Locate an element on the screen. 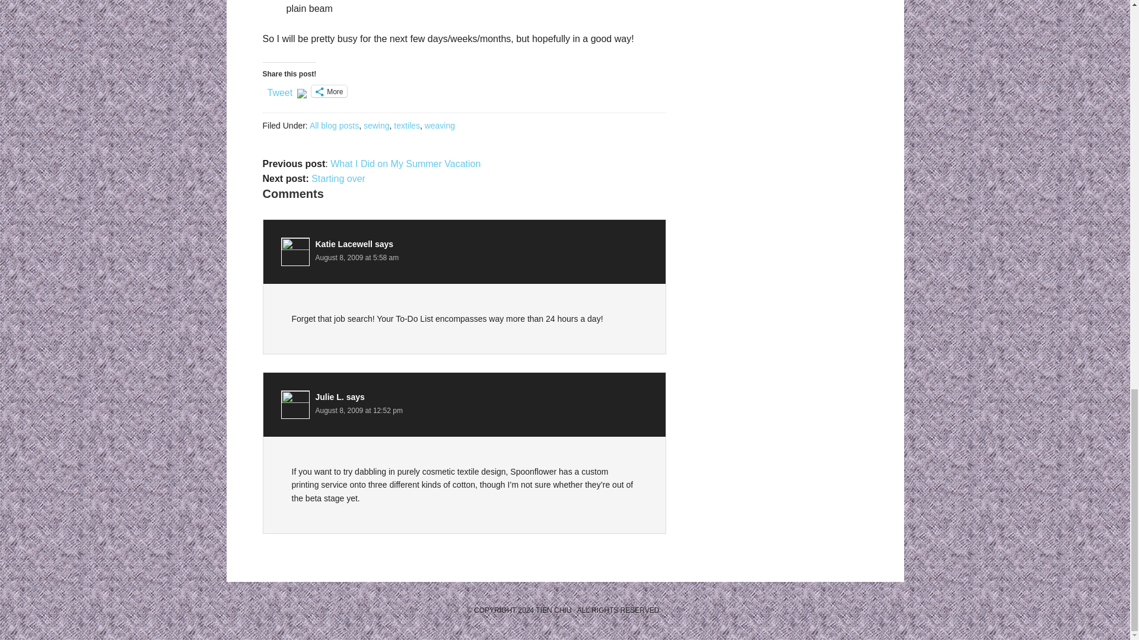 Image resolution: width=1139 pixels, height=640 pixels. What I Did on My Summer Vacation is located at coordinates (405, 164).